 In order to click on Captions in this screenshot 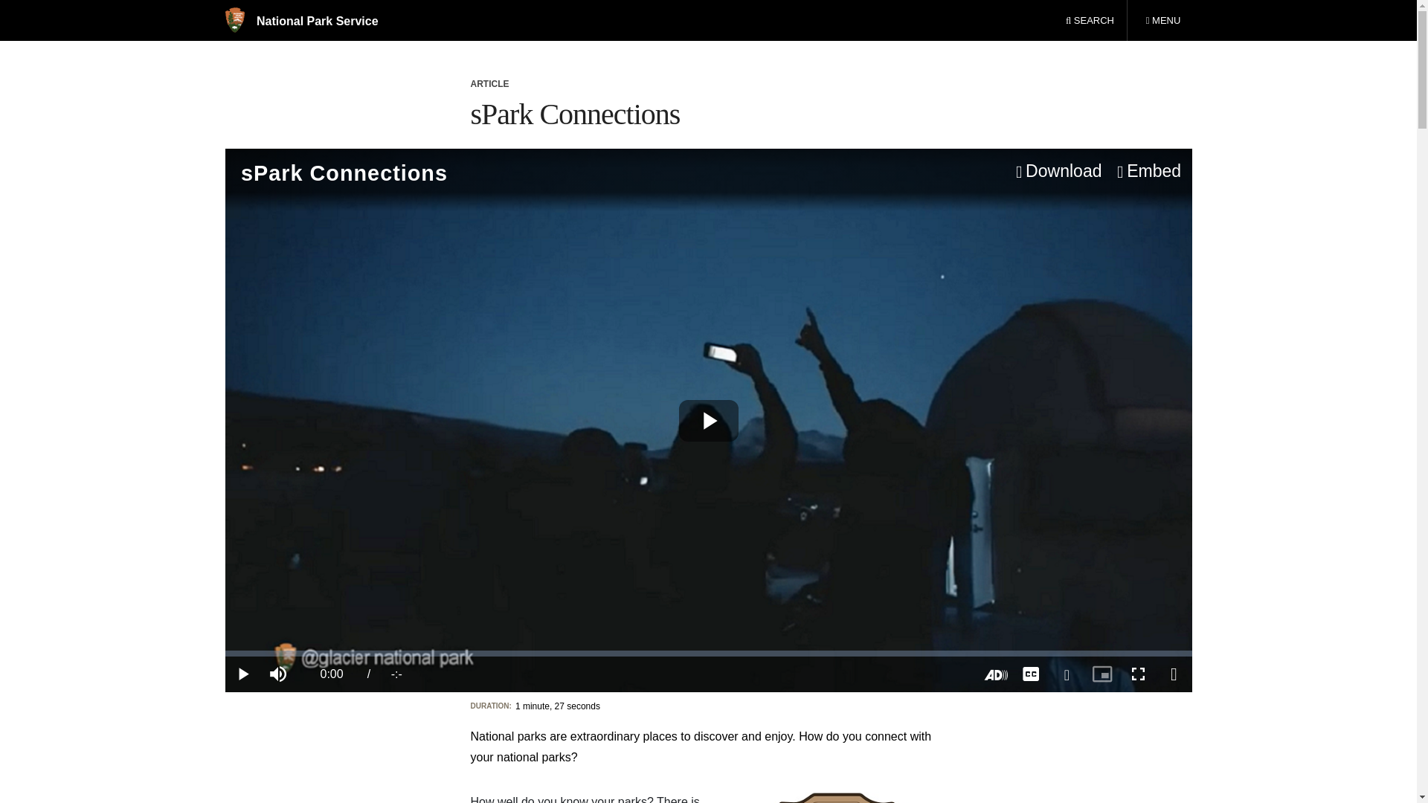, I will do `click(1030, 674)`.